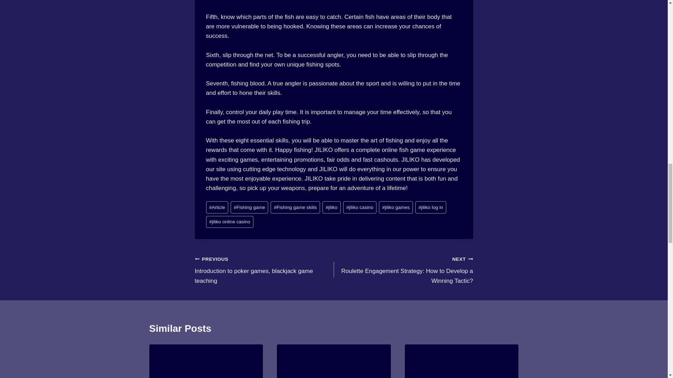  Describe the element at coordinates (217, 207) in the screenshot. I see `Article` at that location.